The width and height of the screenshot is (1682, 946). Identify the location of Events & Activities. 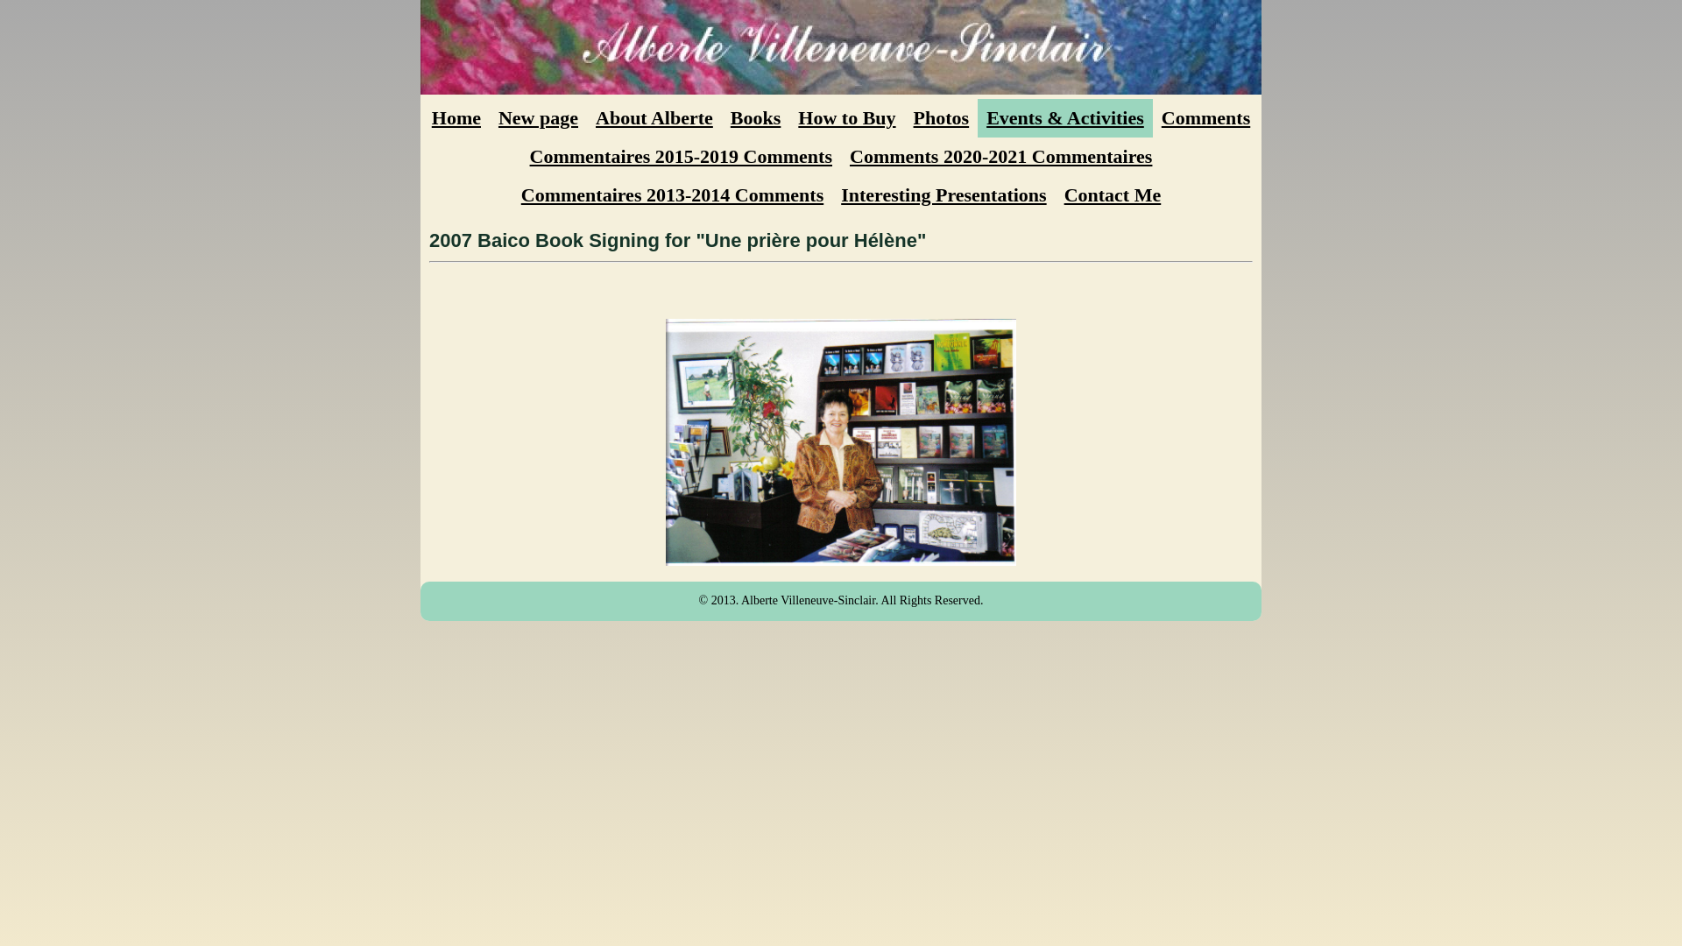
(1065, 118).